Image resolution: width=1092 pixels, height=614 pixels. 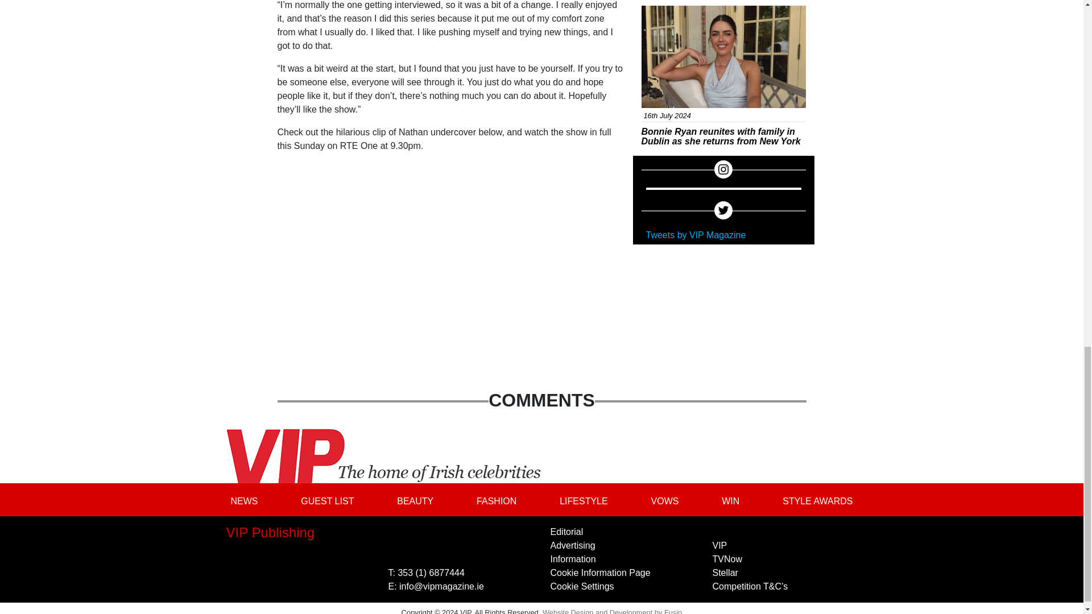 What do you see at coordinates (245, 500) in the screenshot?
I see `NEWS` at bounding box center [245, 500].